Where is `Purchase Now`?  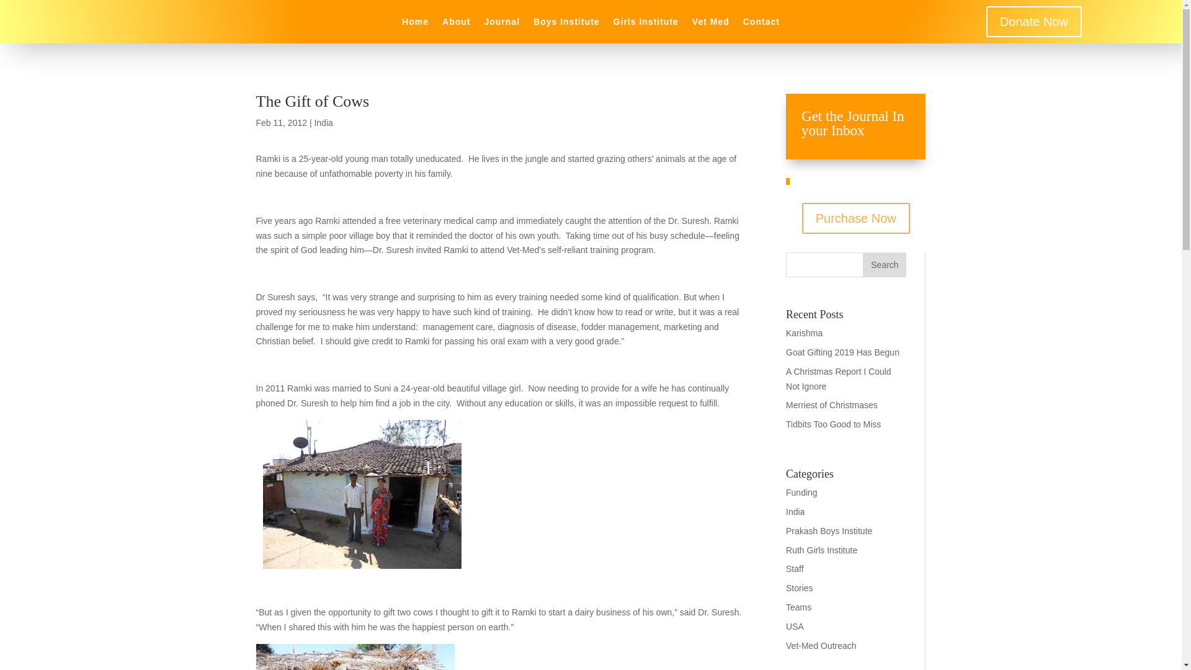
Purchase Now is located at coordinates (855, 218).